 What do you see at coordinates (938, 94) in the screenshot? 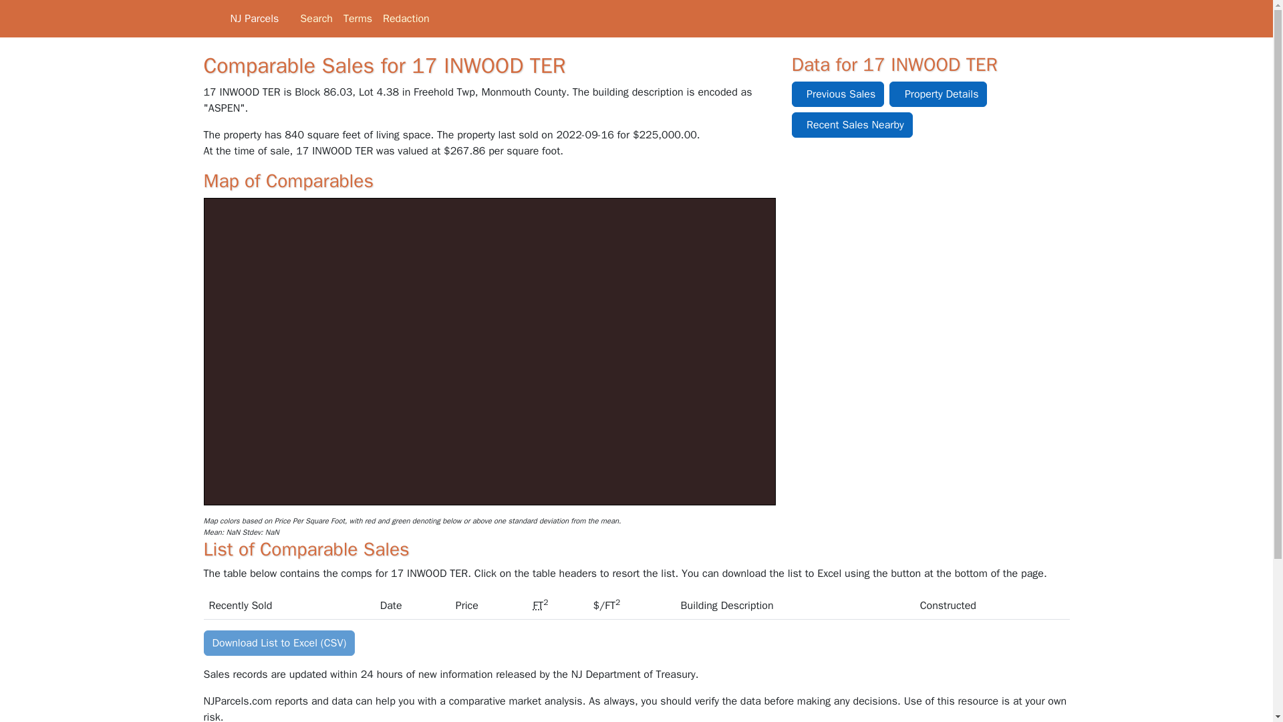
I see `  Property Details` at bounding box center [938, 94].